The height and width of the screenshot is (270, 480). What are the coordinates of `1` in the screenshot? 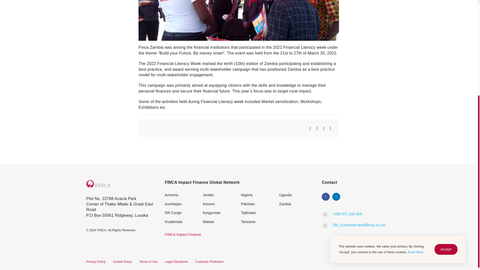 It's located at (227, 36).